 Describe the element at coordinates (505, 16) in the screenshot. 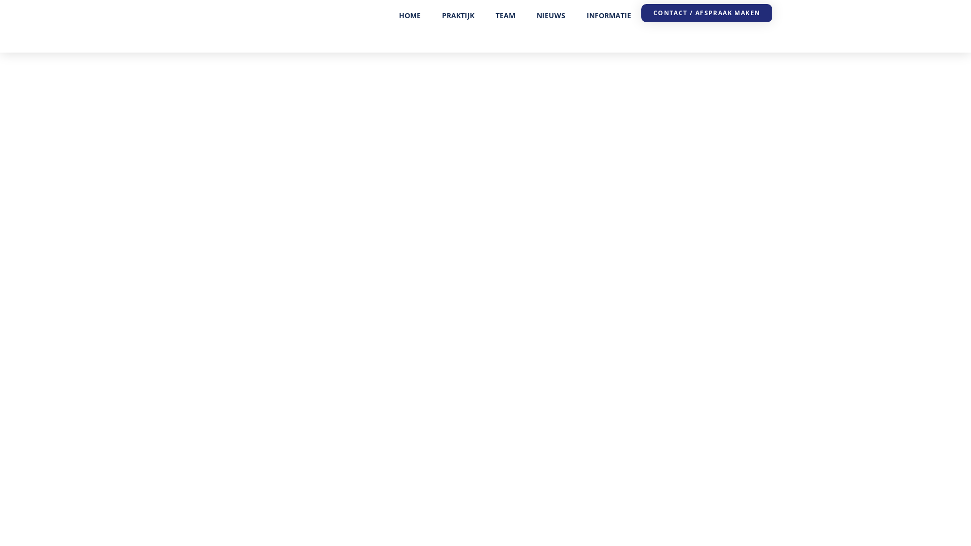

I see `TEAM` at that location.